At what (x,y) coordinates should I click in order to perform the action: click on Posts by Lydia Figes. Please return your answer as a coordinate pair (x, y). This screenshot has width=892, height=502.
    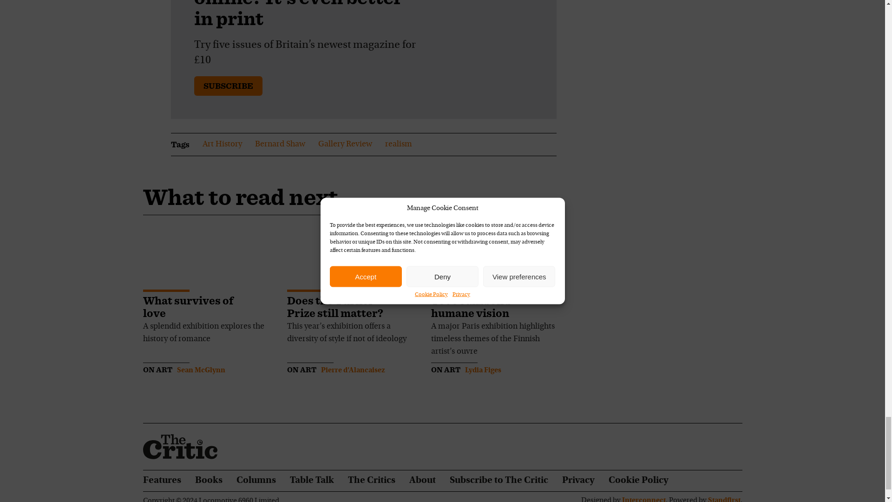
    Looking at the image, I should click on (482, 370).